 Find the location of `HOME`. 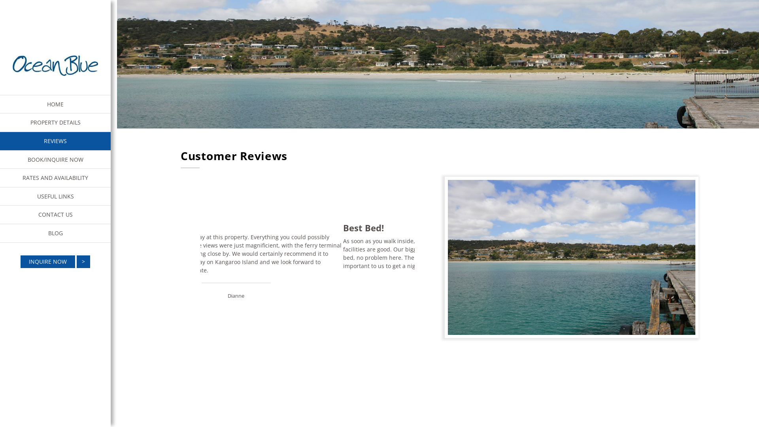

HOME is located at coordinates (55, 104).